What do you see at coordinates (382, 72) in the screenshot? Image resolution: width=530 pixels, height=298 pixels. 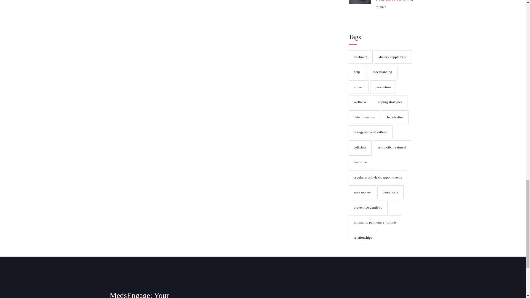 I see `understanding` at bounding box center [382, 72].